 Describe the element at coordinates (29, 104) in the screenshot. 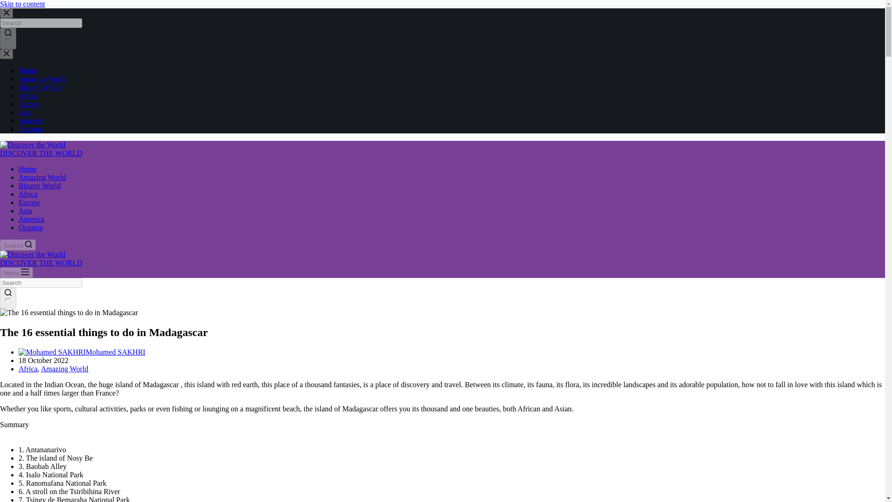

I see `Europe` at that location.